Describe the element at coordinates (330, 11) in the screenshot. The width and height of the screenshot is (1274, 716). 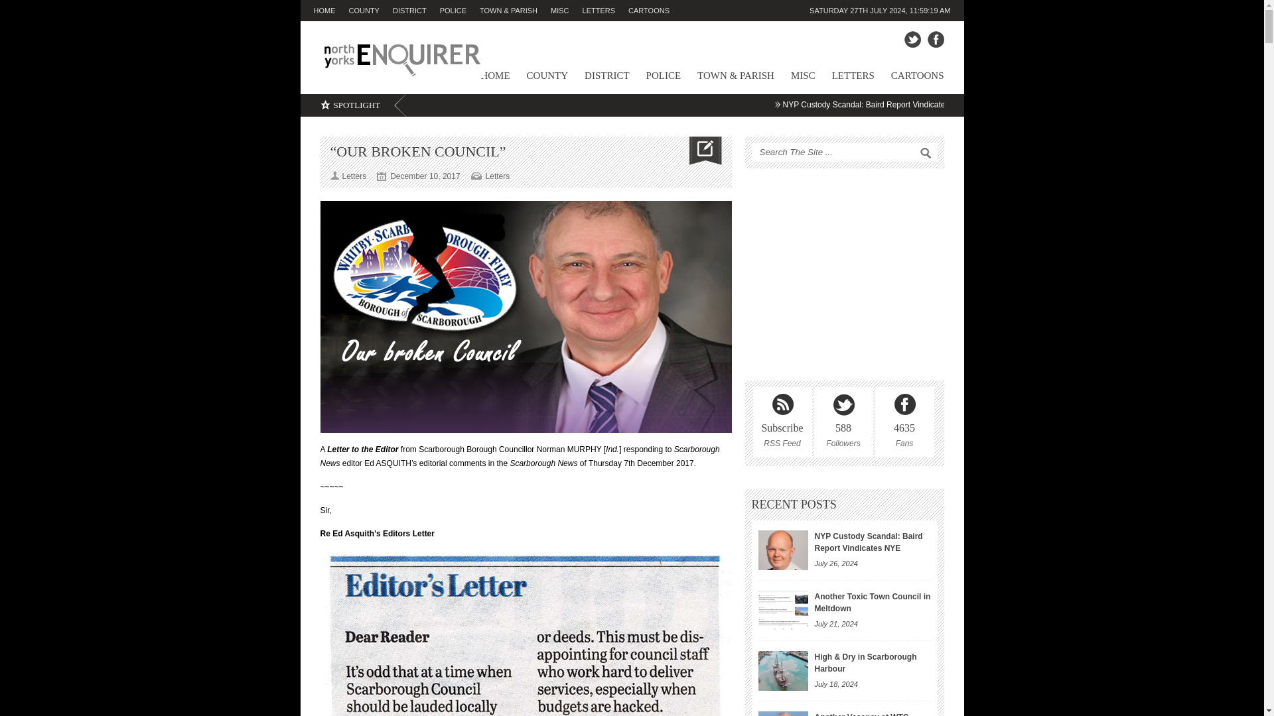
I see `HOME` at that location.